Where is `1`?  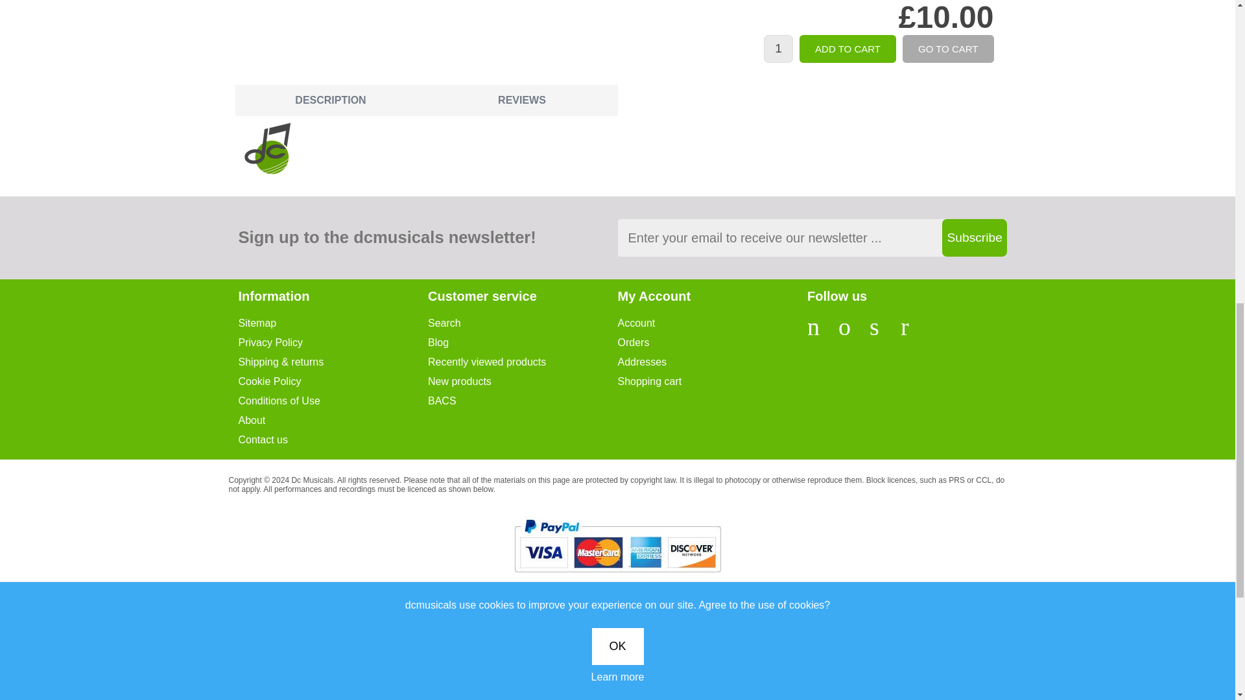
1 is located at coordinates (778, 49).